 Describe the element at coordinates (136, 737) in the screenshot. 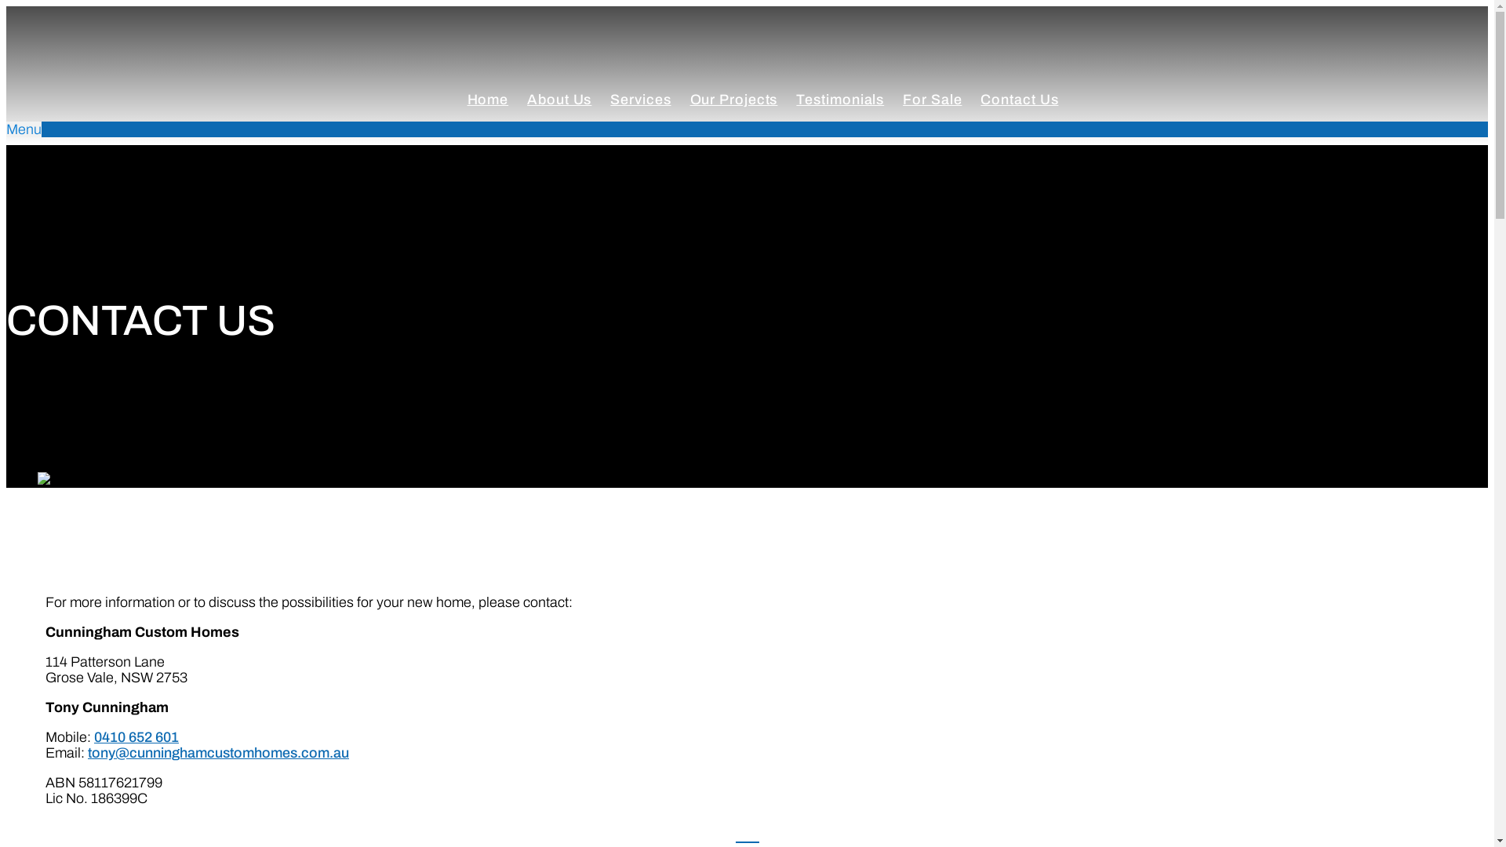

I see `0410 652 601` at that location.